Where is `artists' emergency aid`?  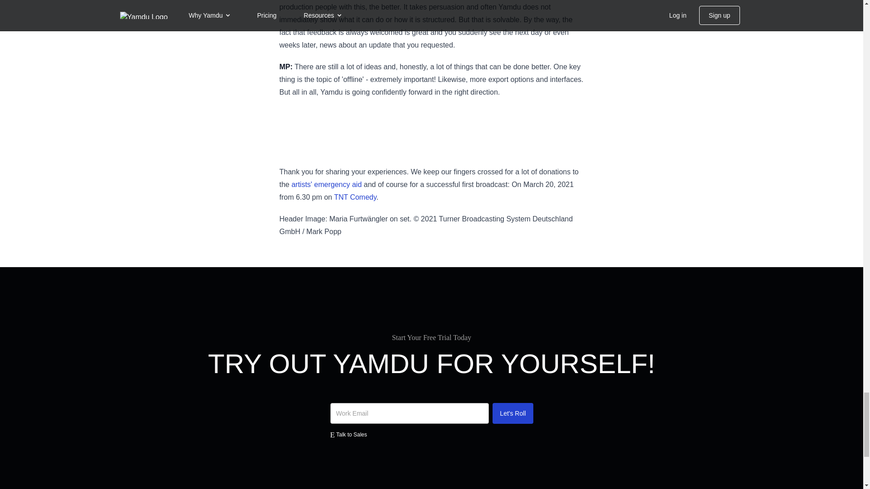 artists' emergency aid is located at coordinates (326, 184).